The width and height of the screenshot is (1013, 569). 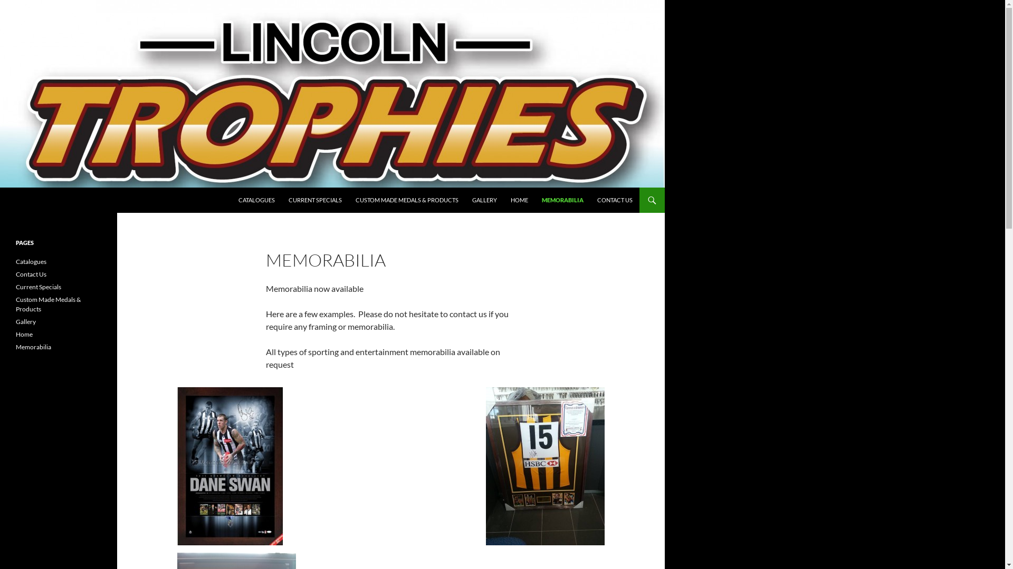 What do you see at coordinates (519, 200) in the screenshot?
I see `HOME` at bounding box center [519, 200].